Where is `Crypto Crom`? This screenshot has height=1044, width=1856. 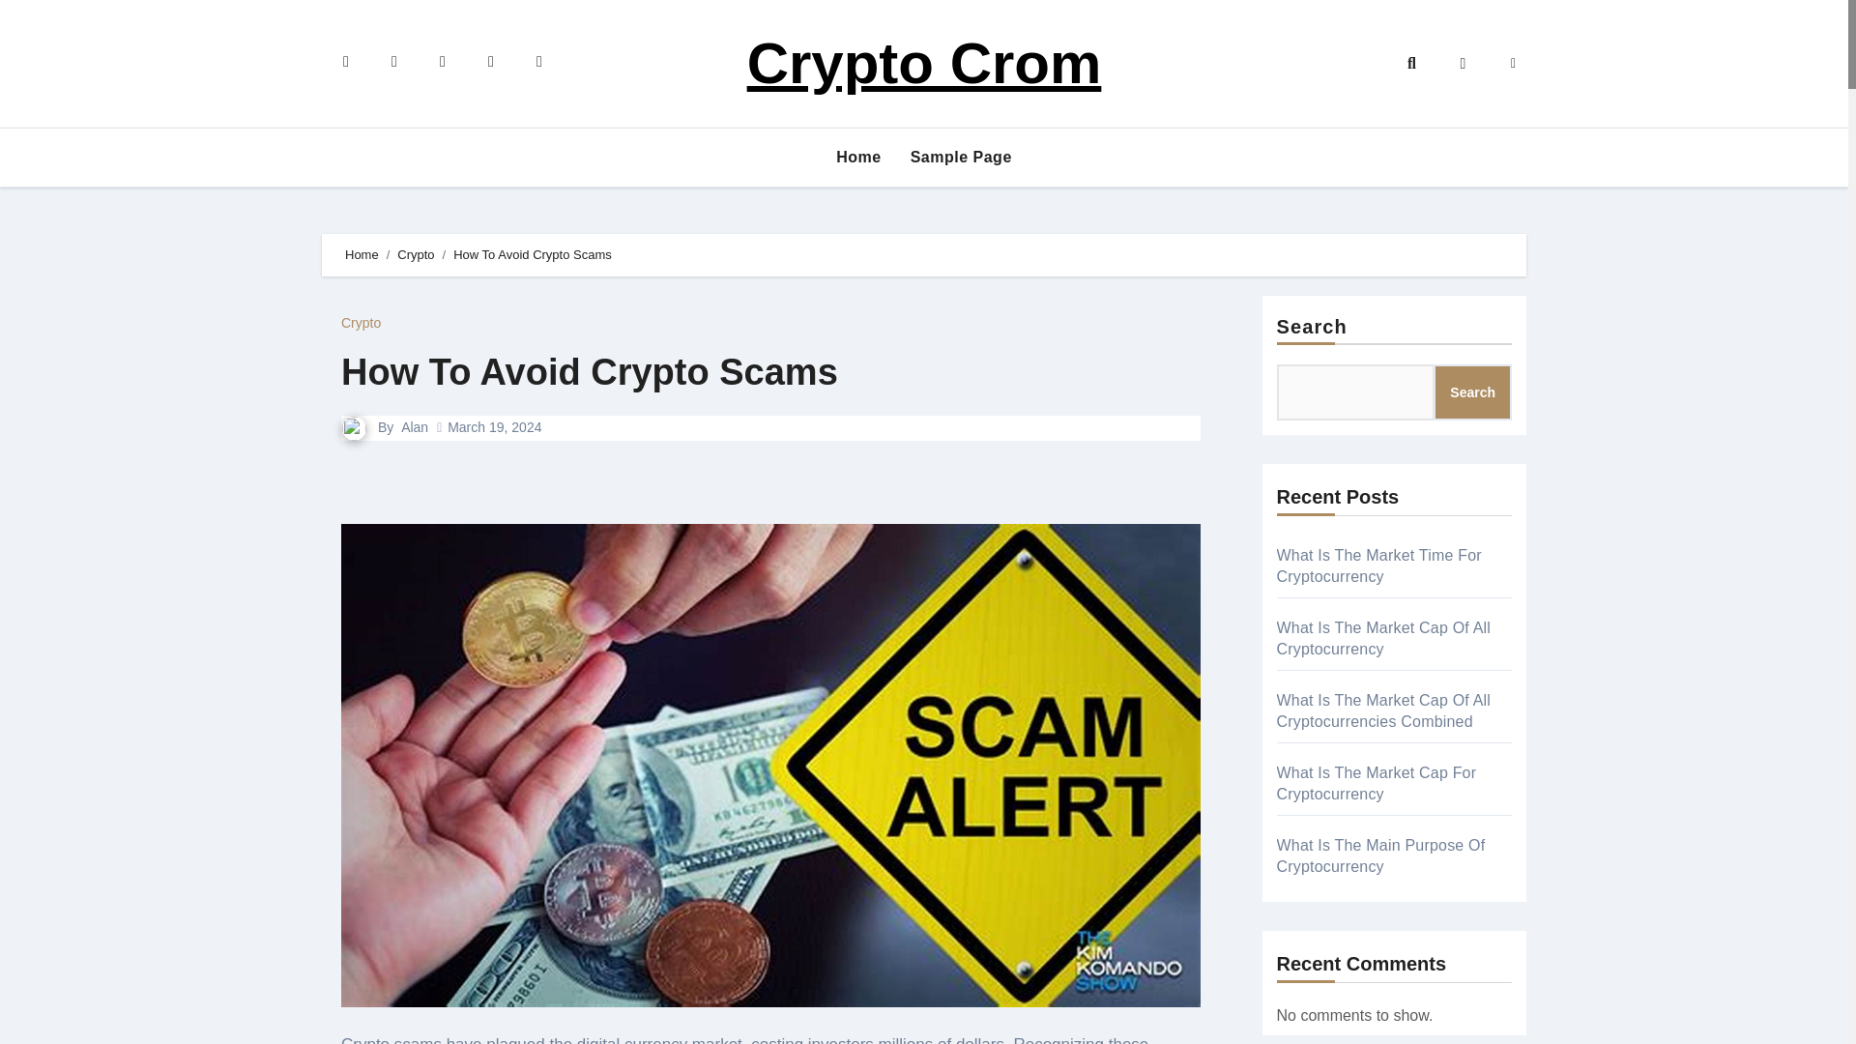
Crypto Crom is located at coordinates (924, 64).